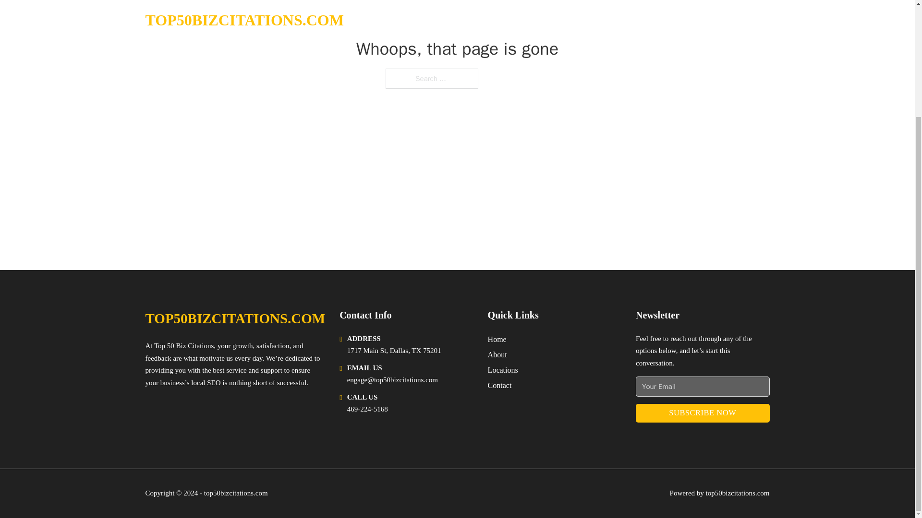  What do you see at coordinates (702, 413) in the screenshot?
I see `SUBSCRIBE NOW` at bounding box center [702, 413].